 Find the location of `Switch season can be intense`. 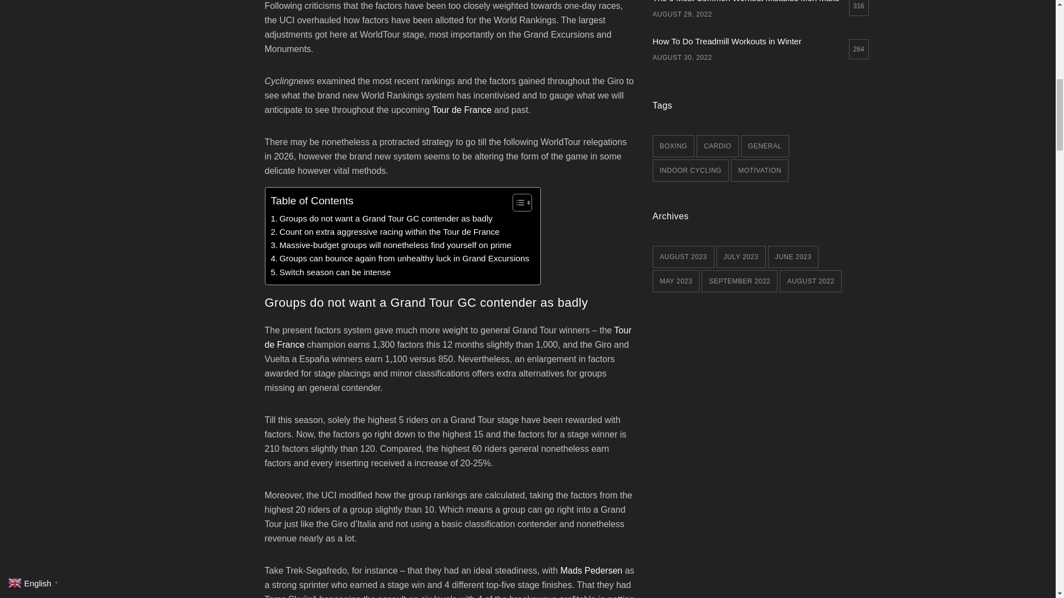

Switch season can be intense is located at coordinates (330, 272).